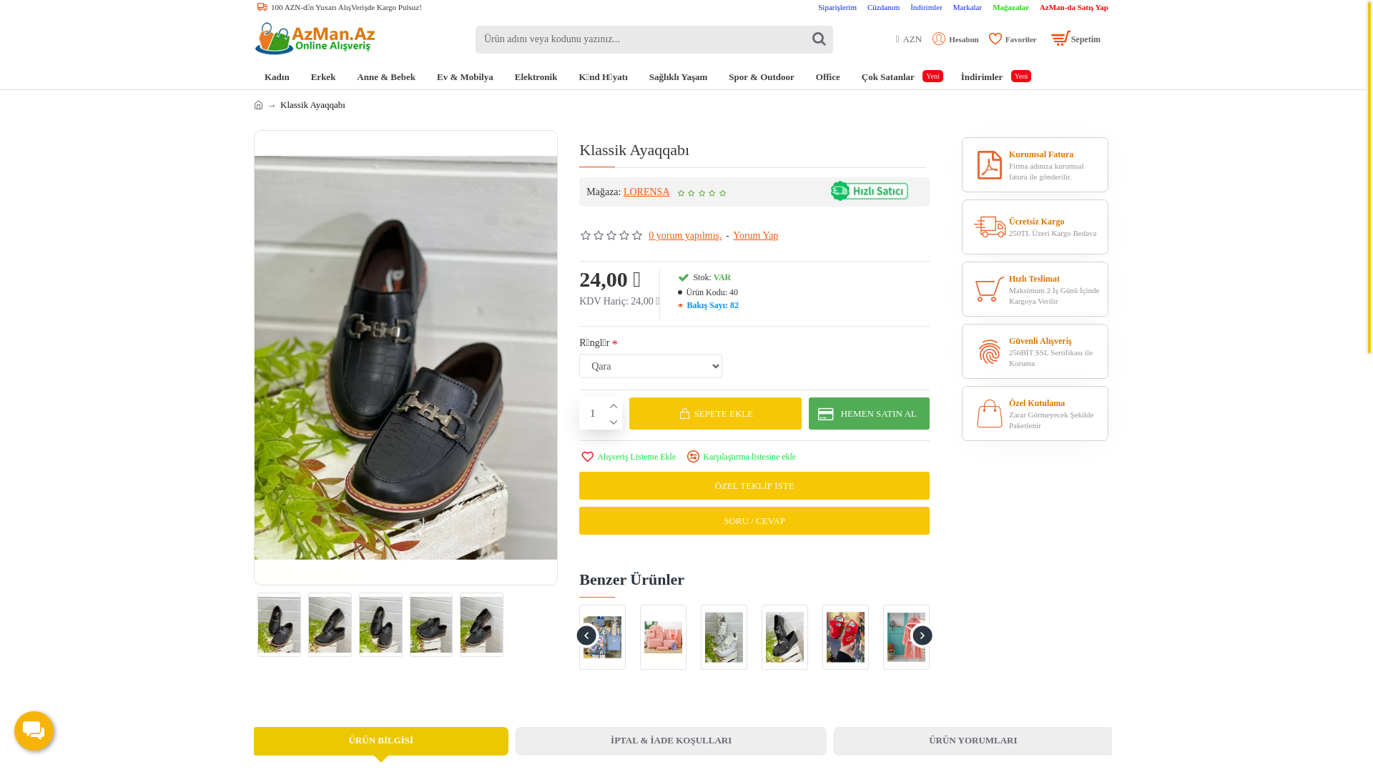 This screenshot has width=1373, height=772. Describe the element at coordinates (762, 77) in the screenshot. I see `Spor & Outdoor` at that location.